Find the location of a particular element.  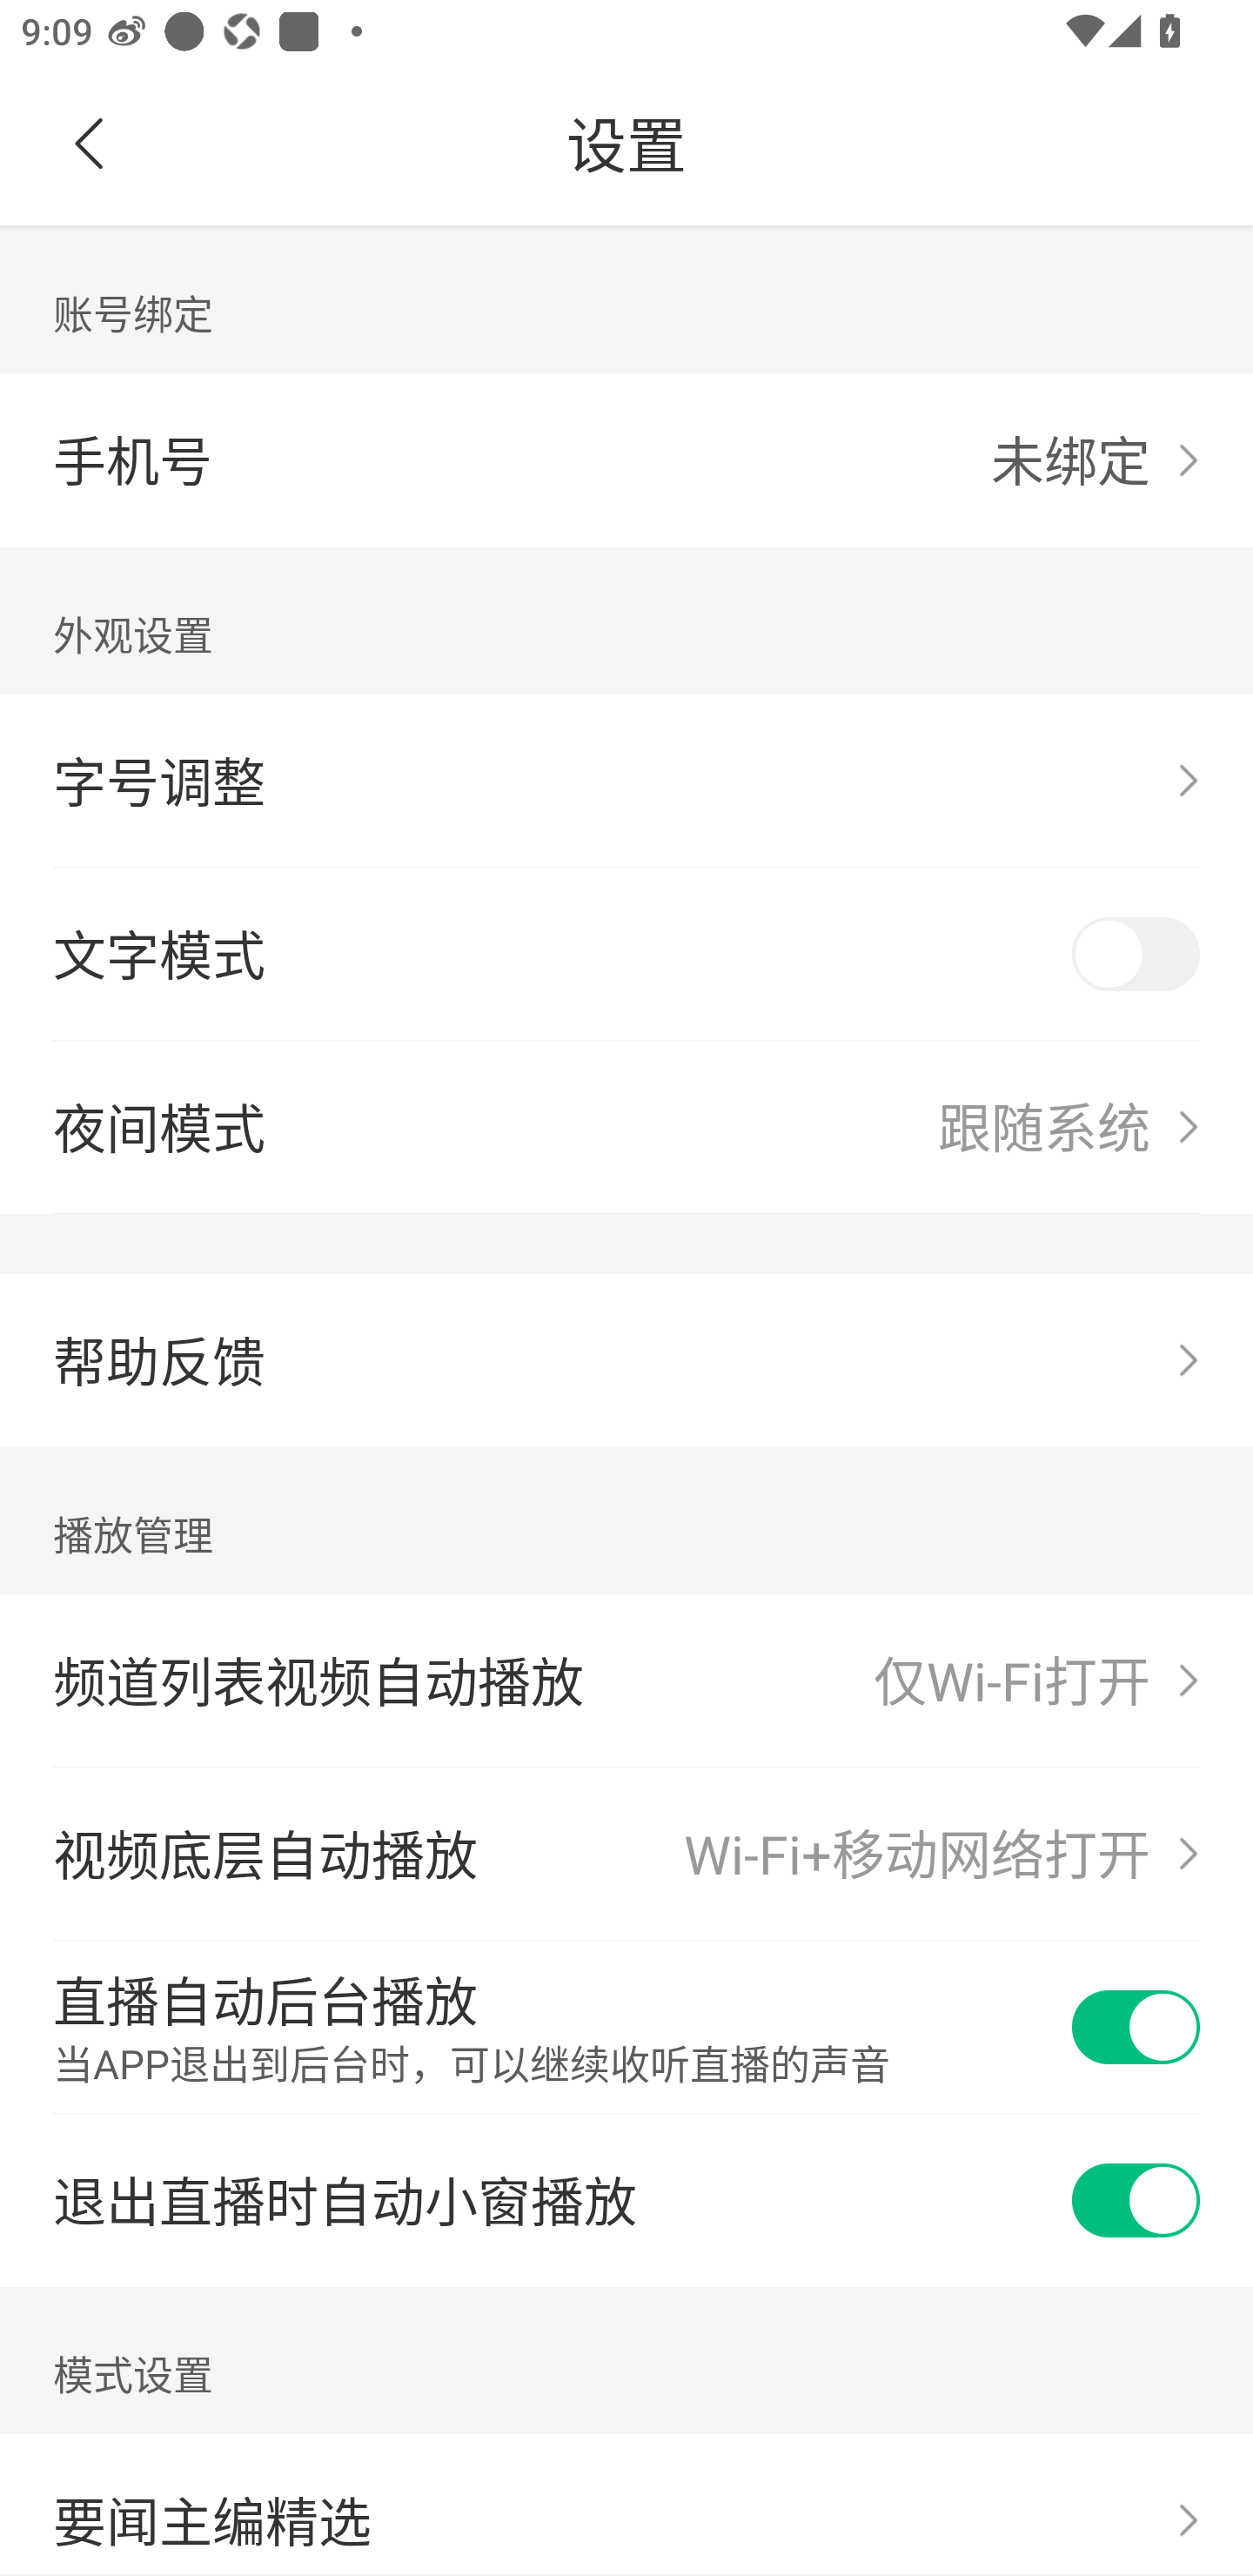

直播自动后台播放 当APP退出到后台时，可以继续收听直播的声音 is located at coordinates (626, 2027).